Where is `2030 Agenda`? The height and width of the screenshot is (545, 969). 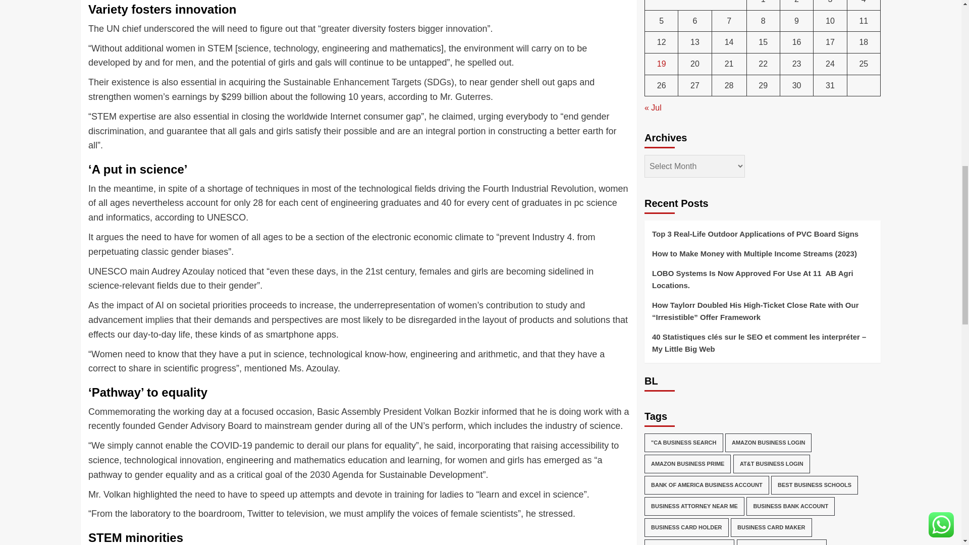
2030 Agenda is located at coordinates (337, 474).